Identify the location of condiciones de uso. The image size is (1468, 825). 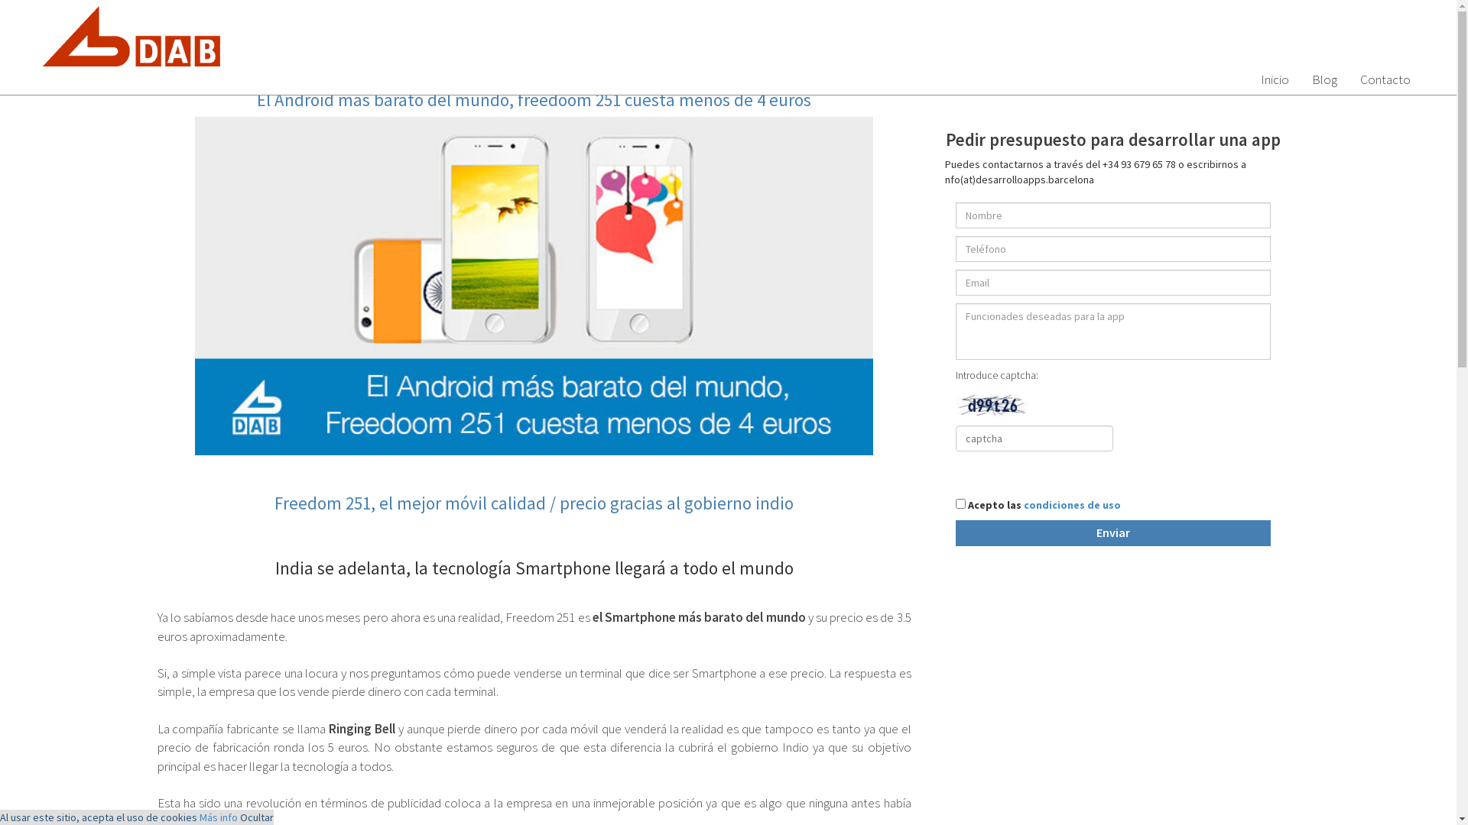
(1072, 505).